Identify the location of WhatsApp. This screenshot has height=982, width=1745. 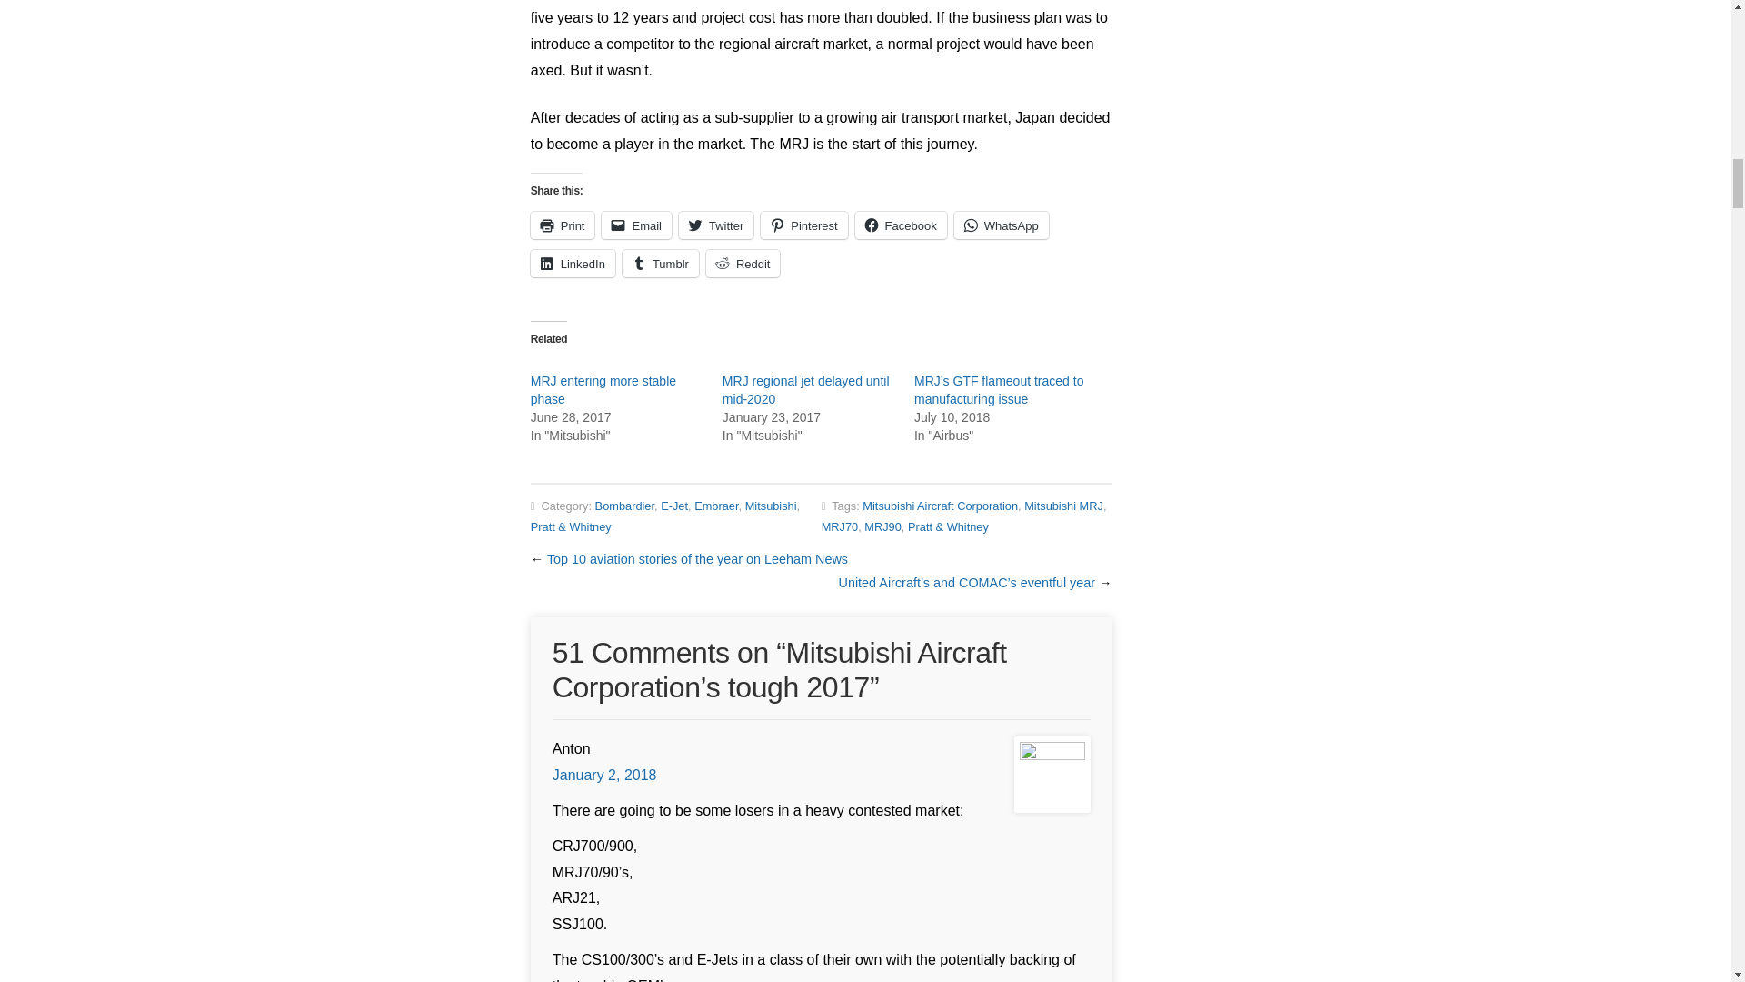
(1002, 225).